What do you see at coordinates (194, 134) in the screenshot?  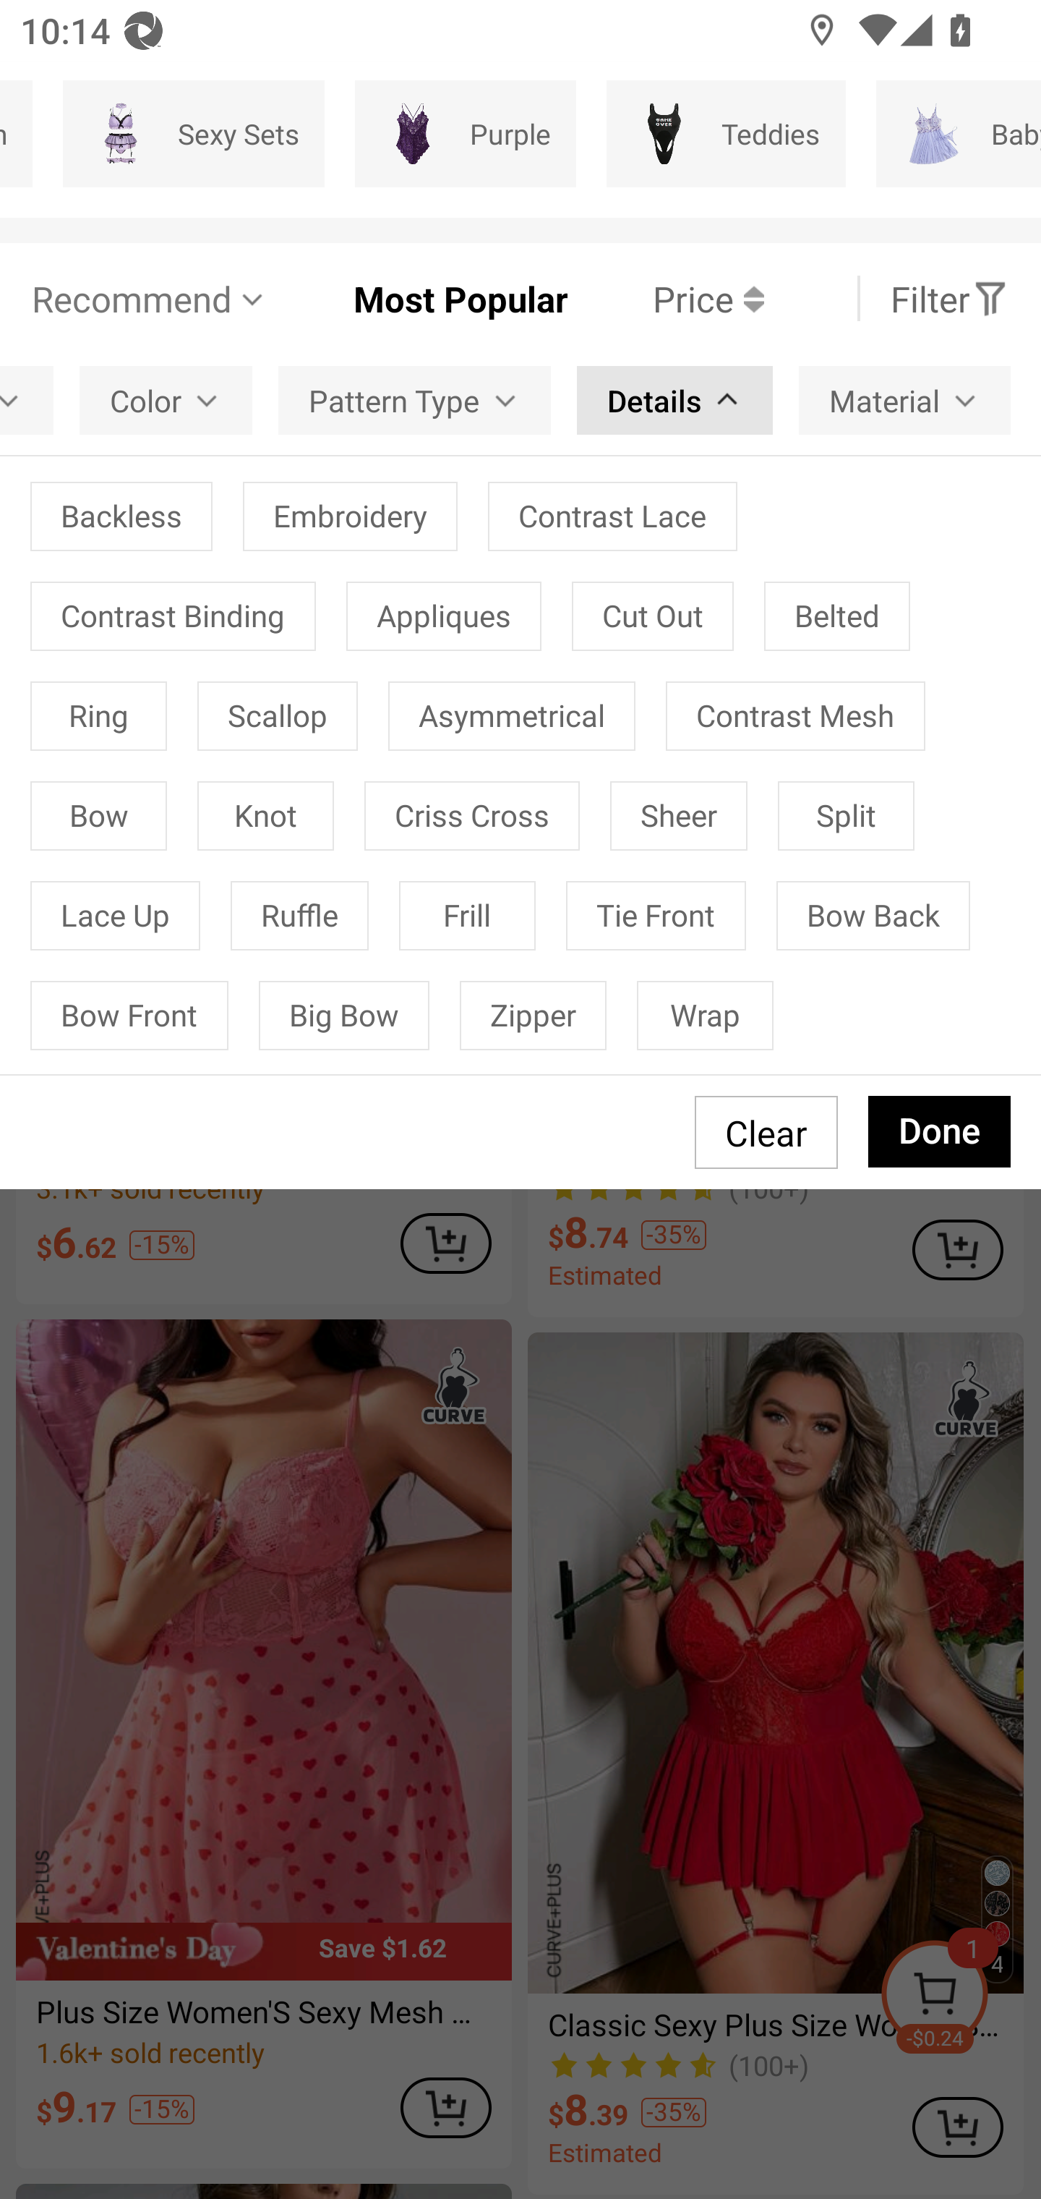 I see `Sexy Sets` at bounding box center [194, 134].